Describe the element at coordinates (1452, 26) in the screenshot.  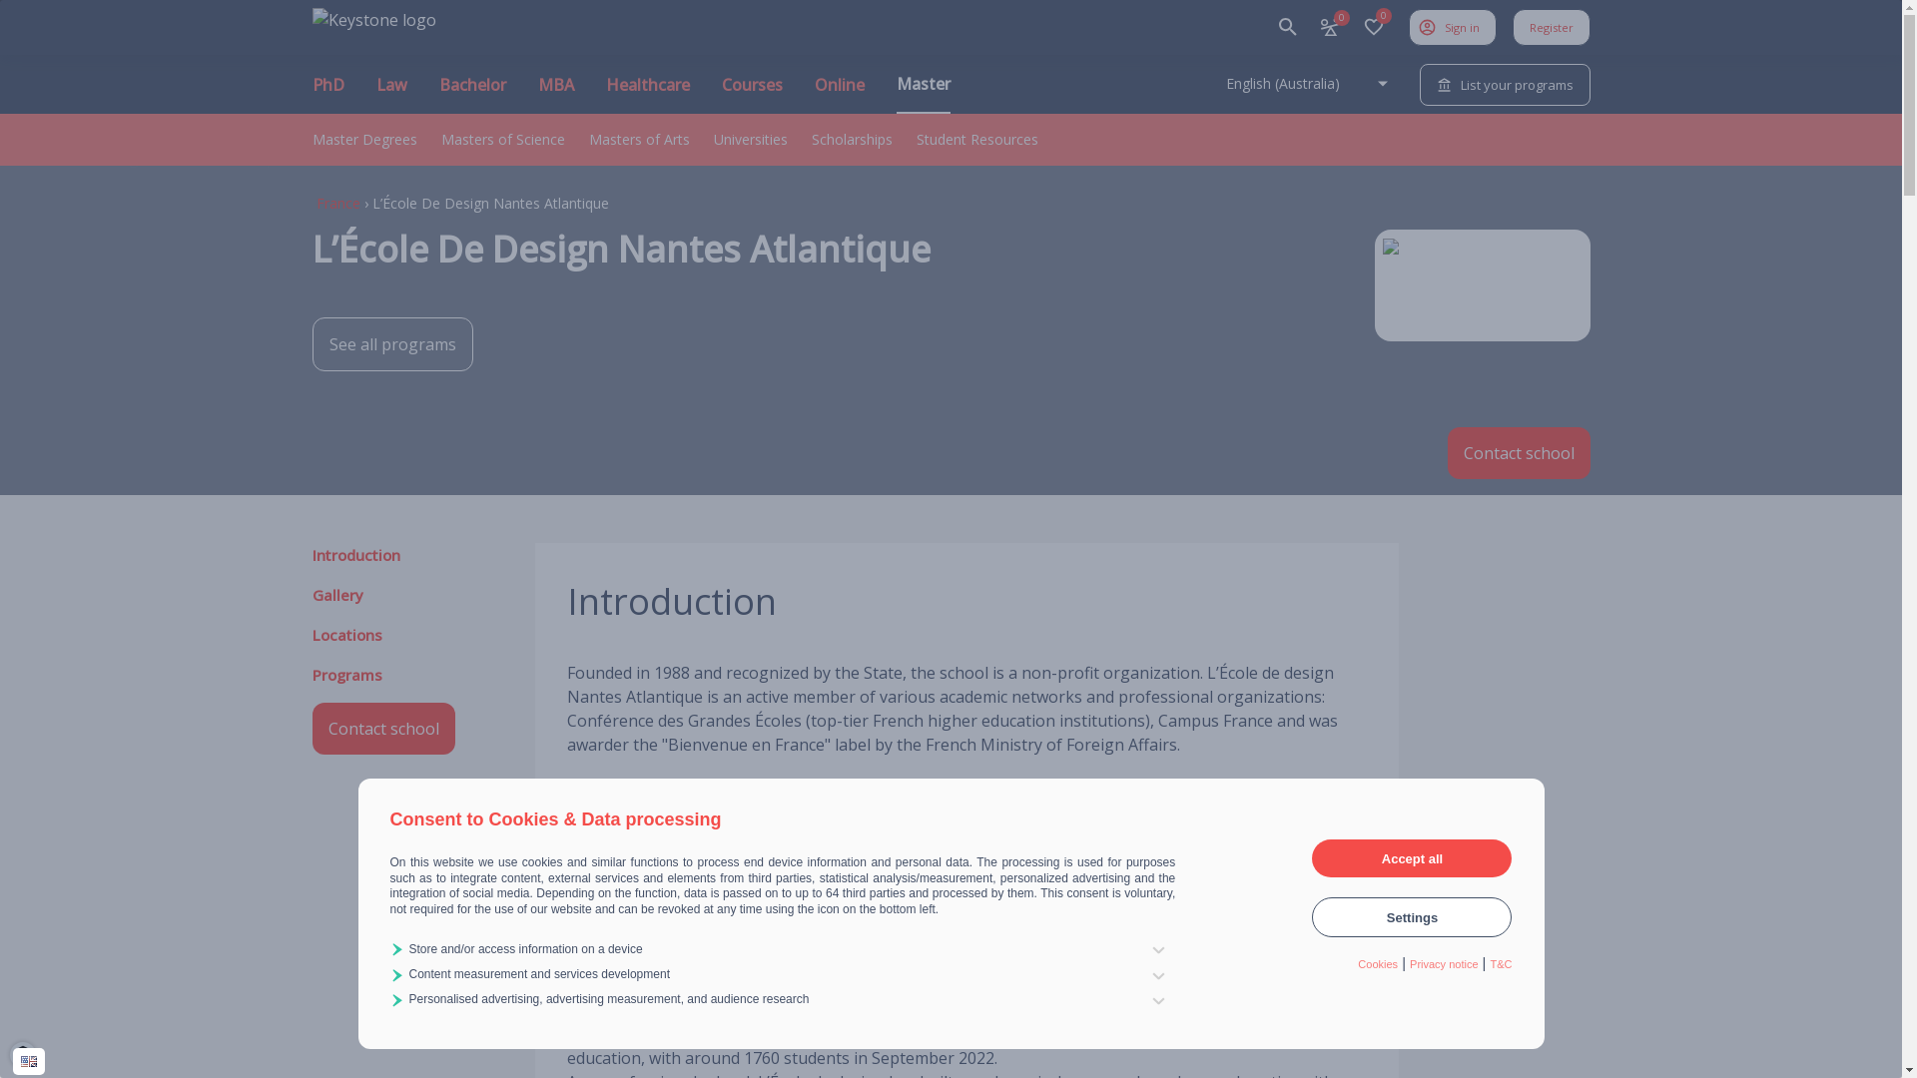
I see `Sign in` at that location.